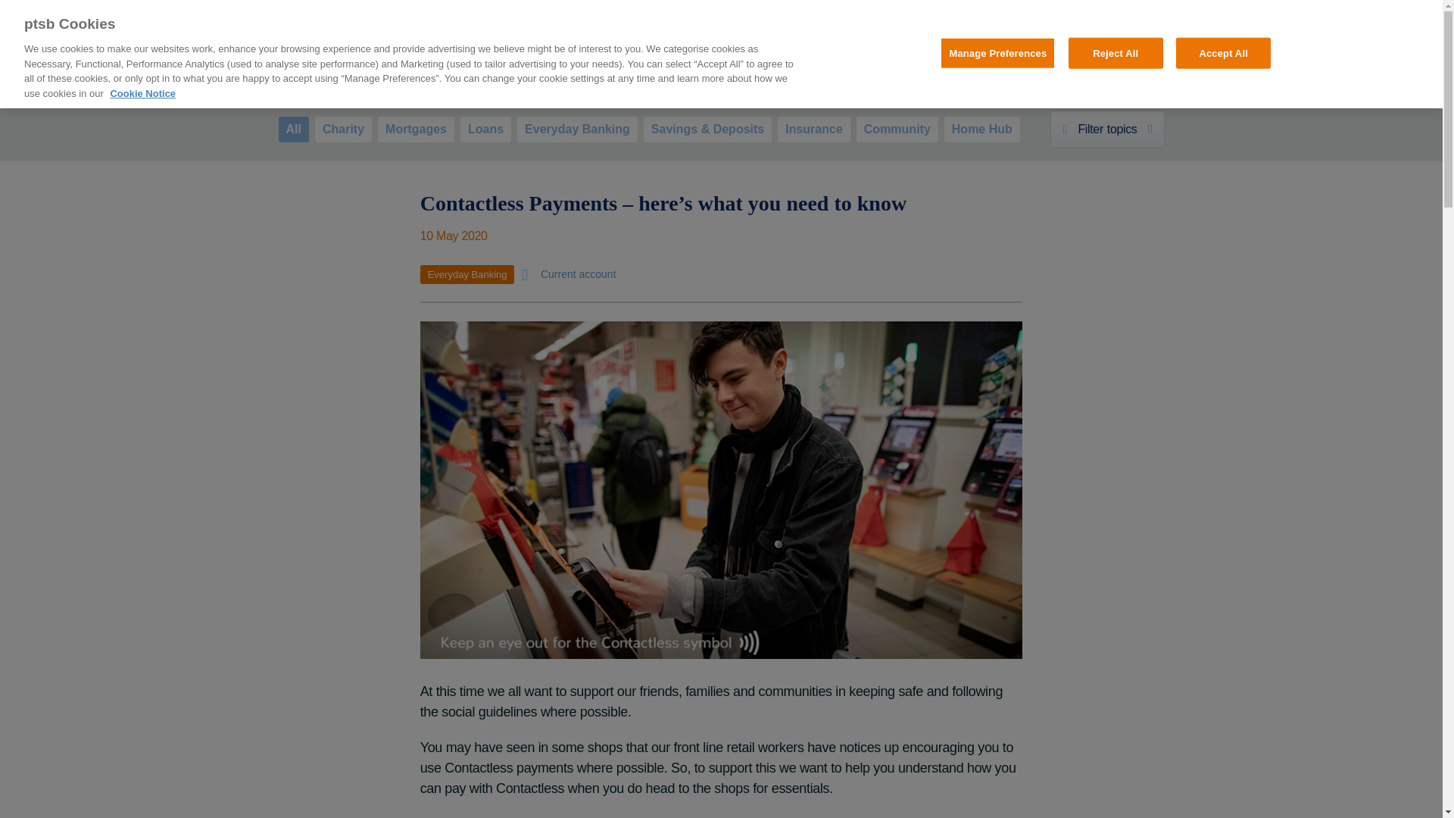 Image resolution: width=1454 pixels, height=818 pixels. Describe the element at coordinates (897, 129) in the screenshot. I see `Community` at that location.